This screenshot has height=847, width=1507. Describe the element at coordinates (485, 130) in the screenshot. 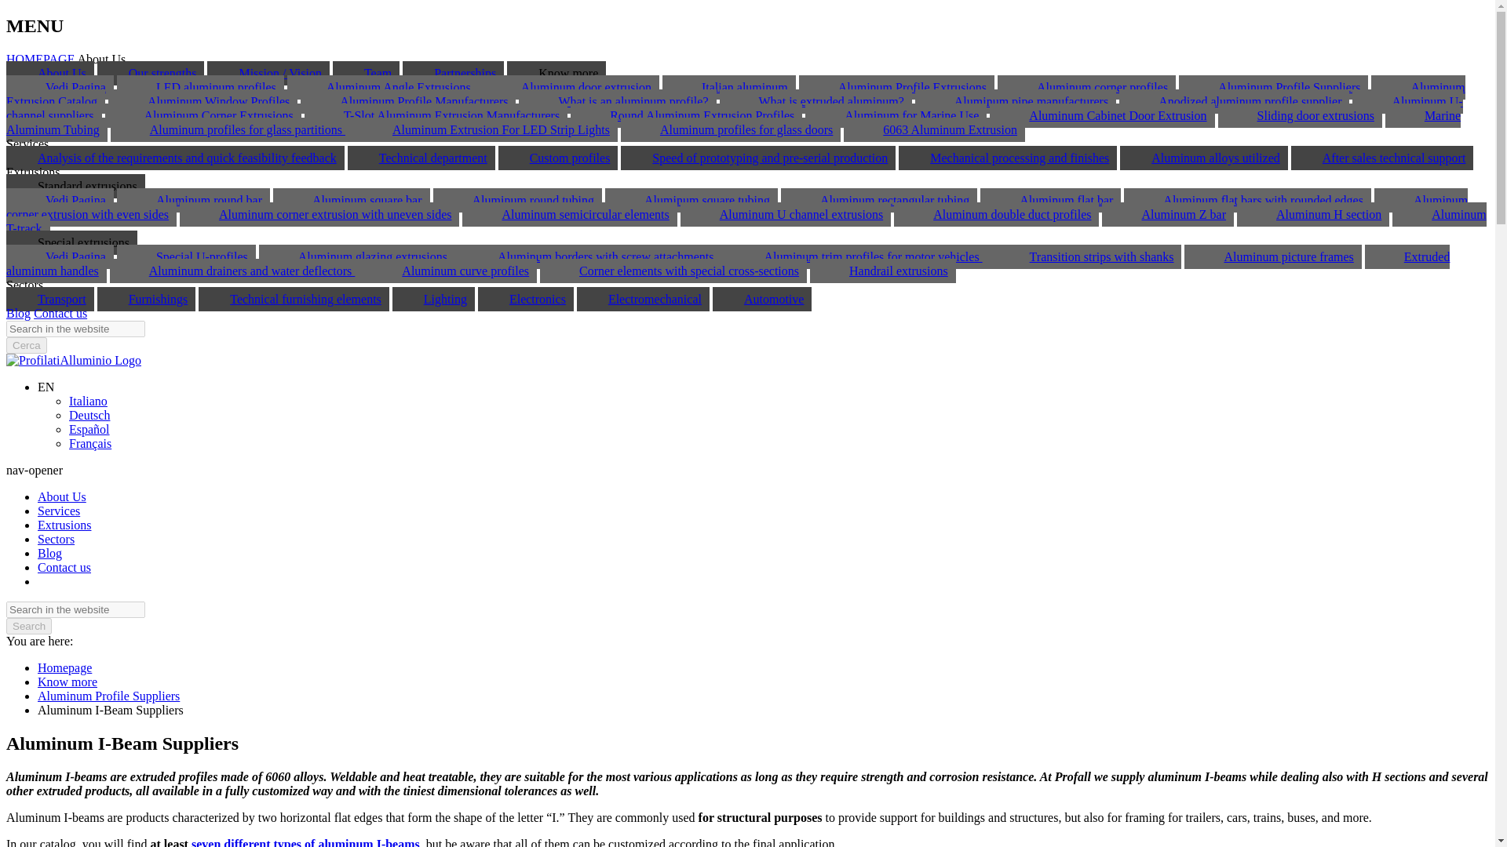

I see `Aluminum Extrusion For LED Strip Lights` at that location.